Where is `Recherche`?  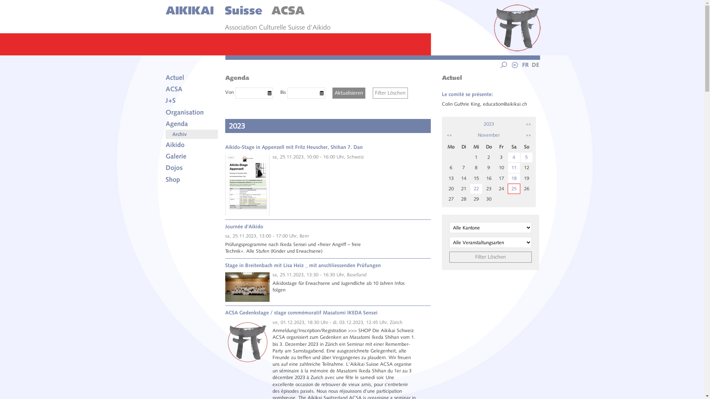
Recherche is located at coordinates (503, 67).